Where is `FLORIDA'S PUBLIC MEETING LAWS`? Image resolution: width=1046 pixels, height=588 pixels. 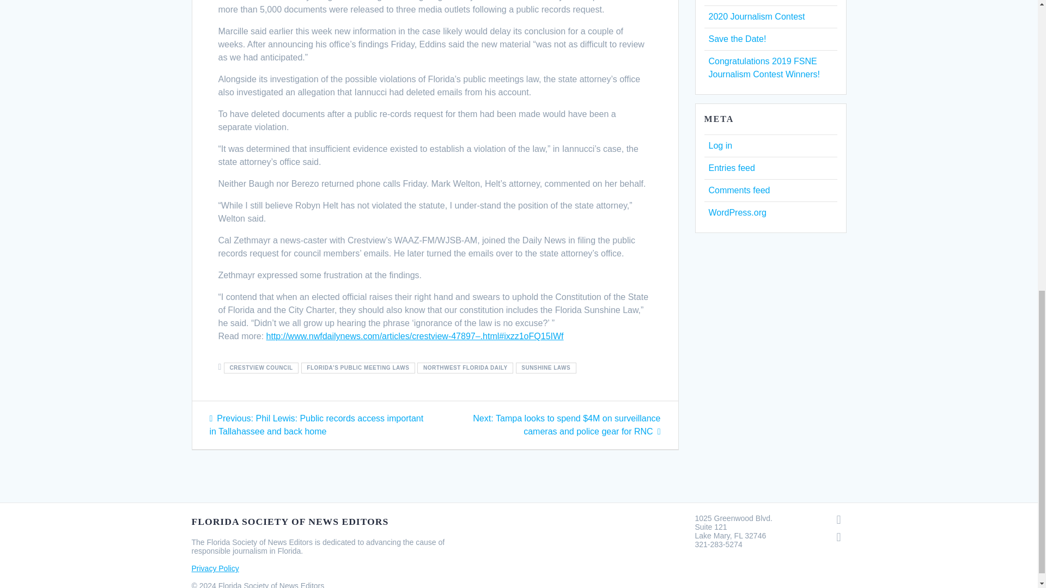
FLORIDA'S PUBLIC MEETING LAWS is located at coordinates (358, 367).